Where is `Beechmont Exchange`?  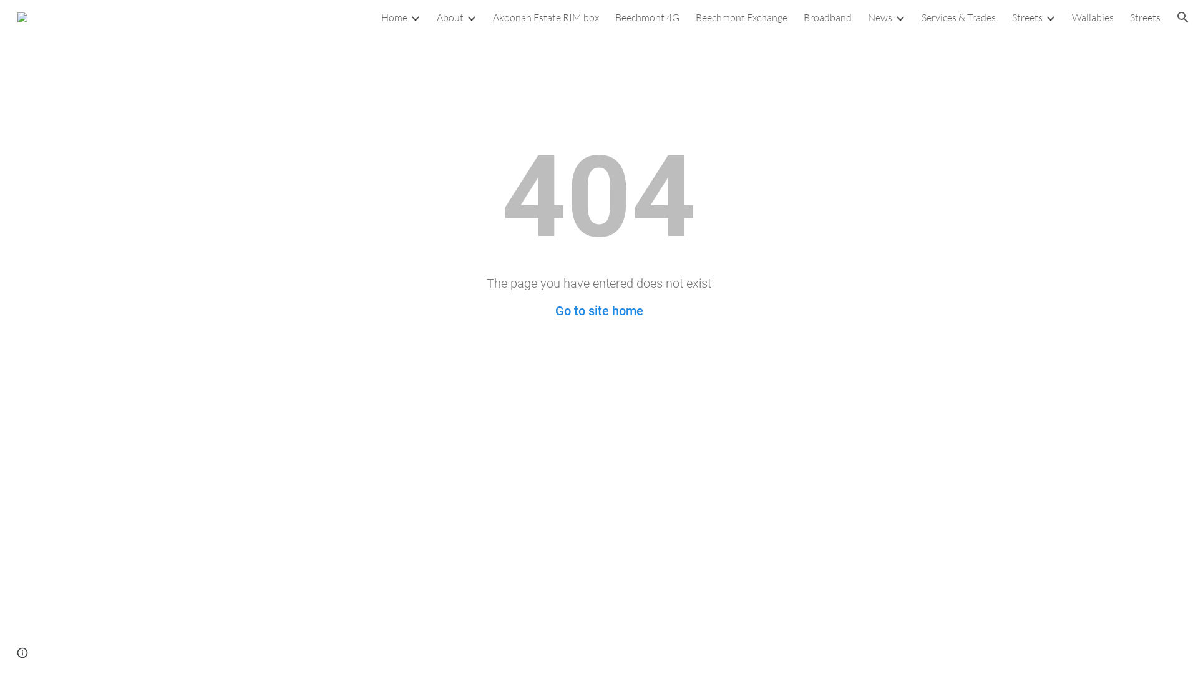
Beechmont Exchange is located at coordinates (741, 17).